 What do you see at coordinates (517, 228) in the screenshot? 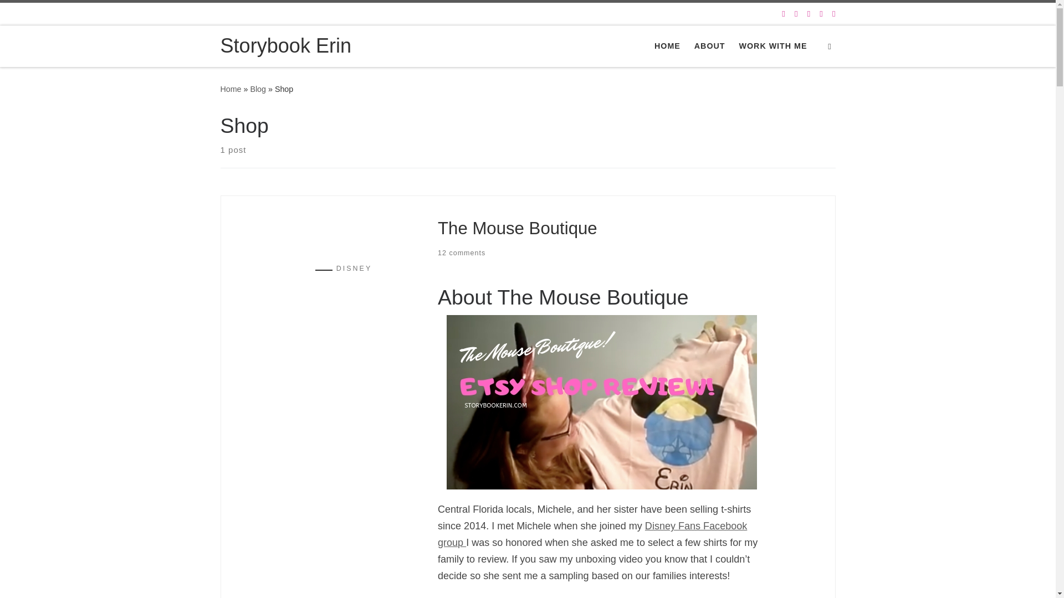
I see `Permalink to The Mouse Boutique` at bounding box center [517, 228].